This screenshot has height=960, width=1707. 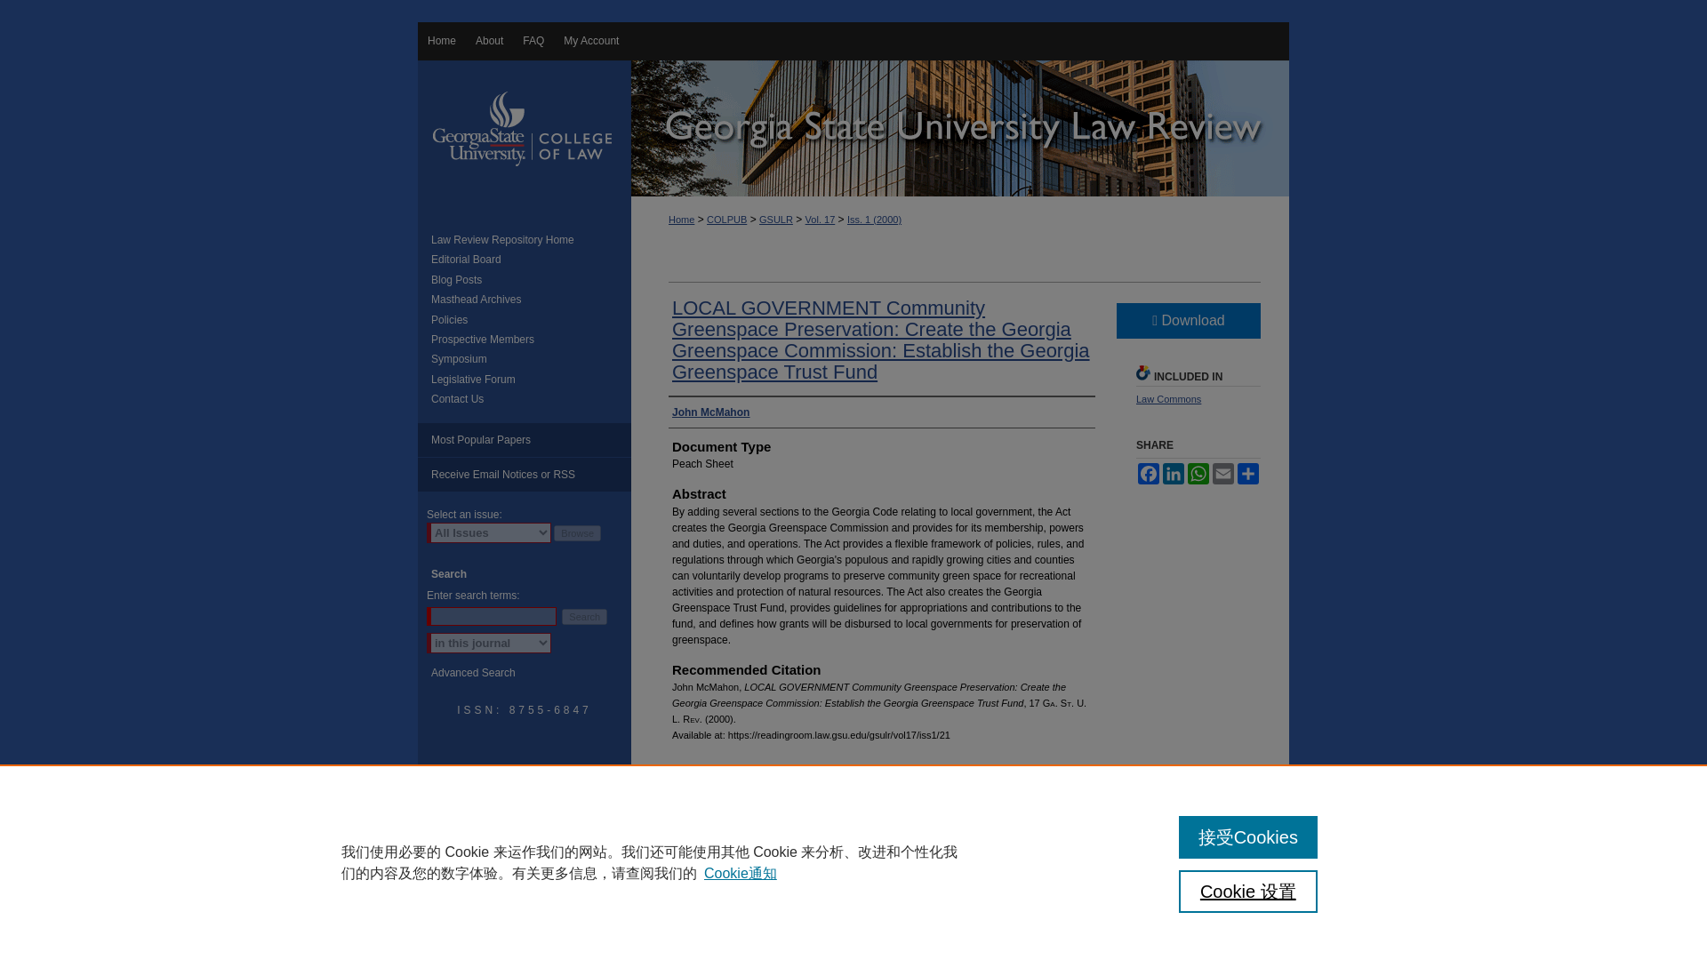 What do you see at coordinates (533, 41) in the screenshot?
I see `FAQ` at bounding box center [533, 41].